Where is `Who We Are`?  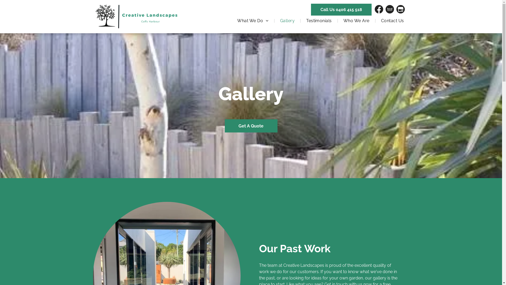 Who We Are is located at coordinates (356, 21).